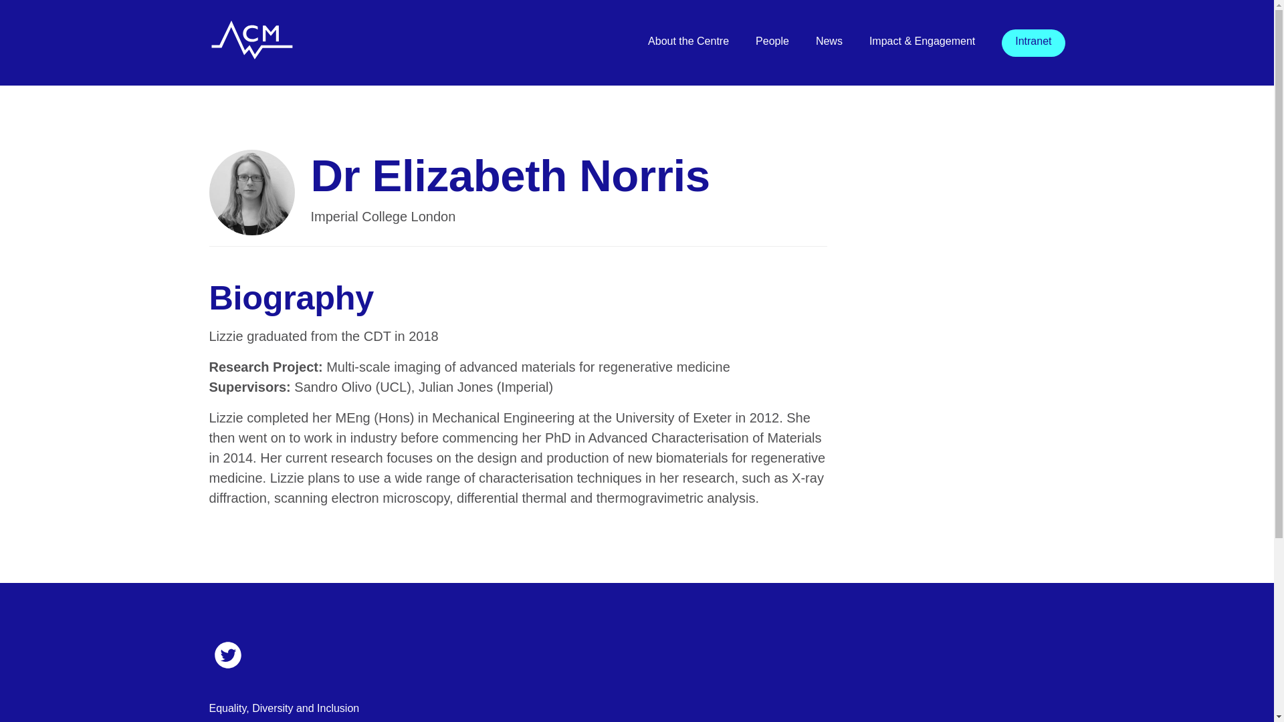 This screenshot has height=722, width=1284. Describe the element at coordinates (251, 52) in the screenshot. I see `Go to the home page...` at that location.